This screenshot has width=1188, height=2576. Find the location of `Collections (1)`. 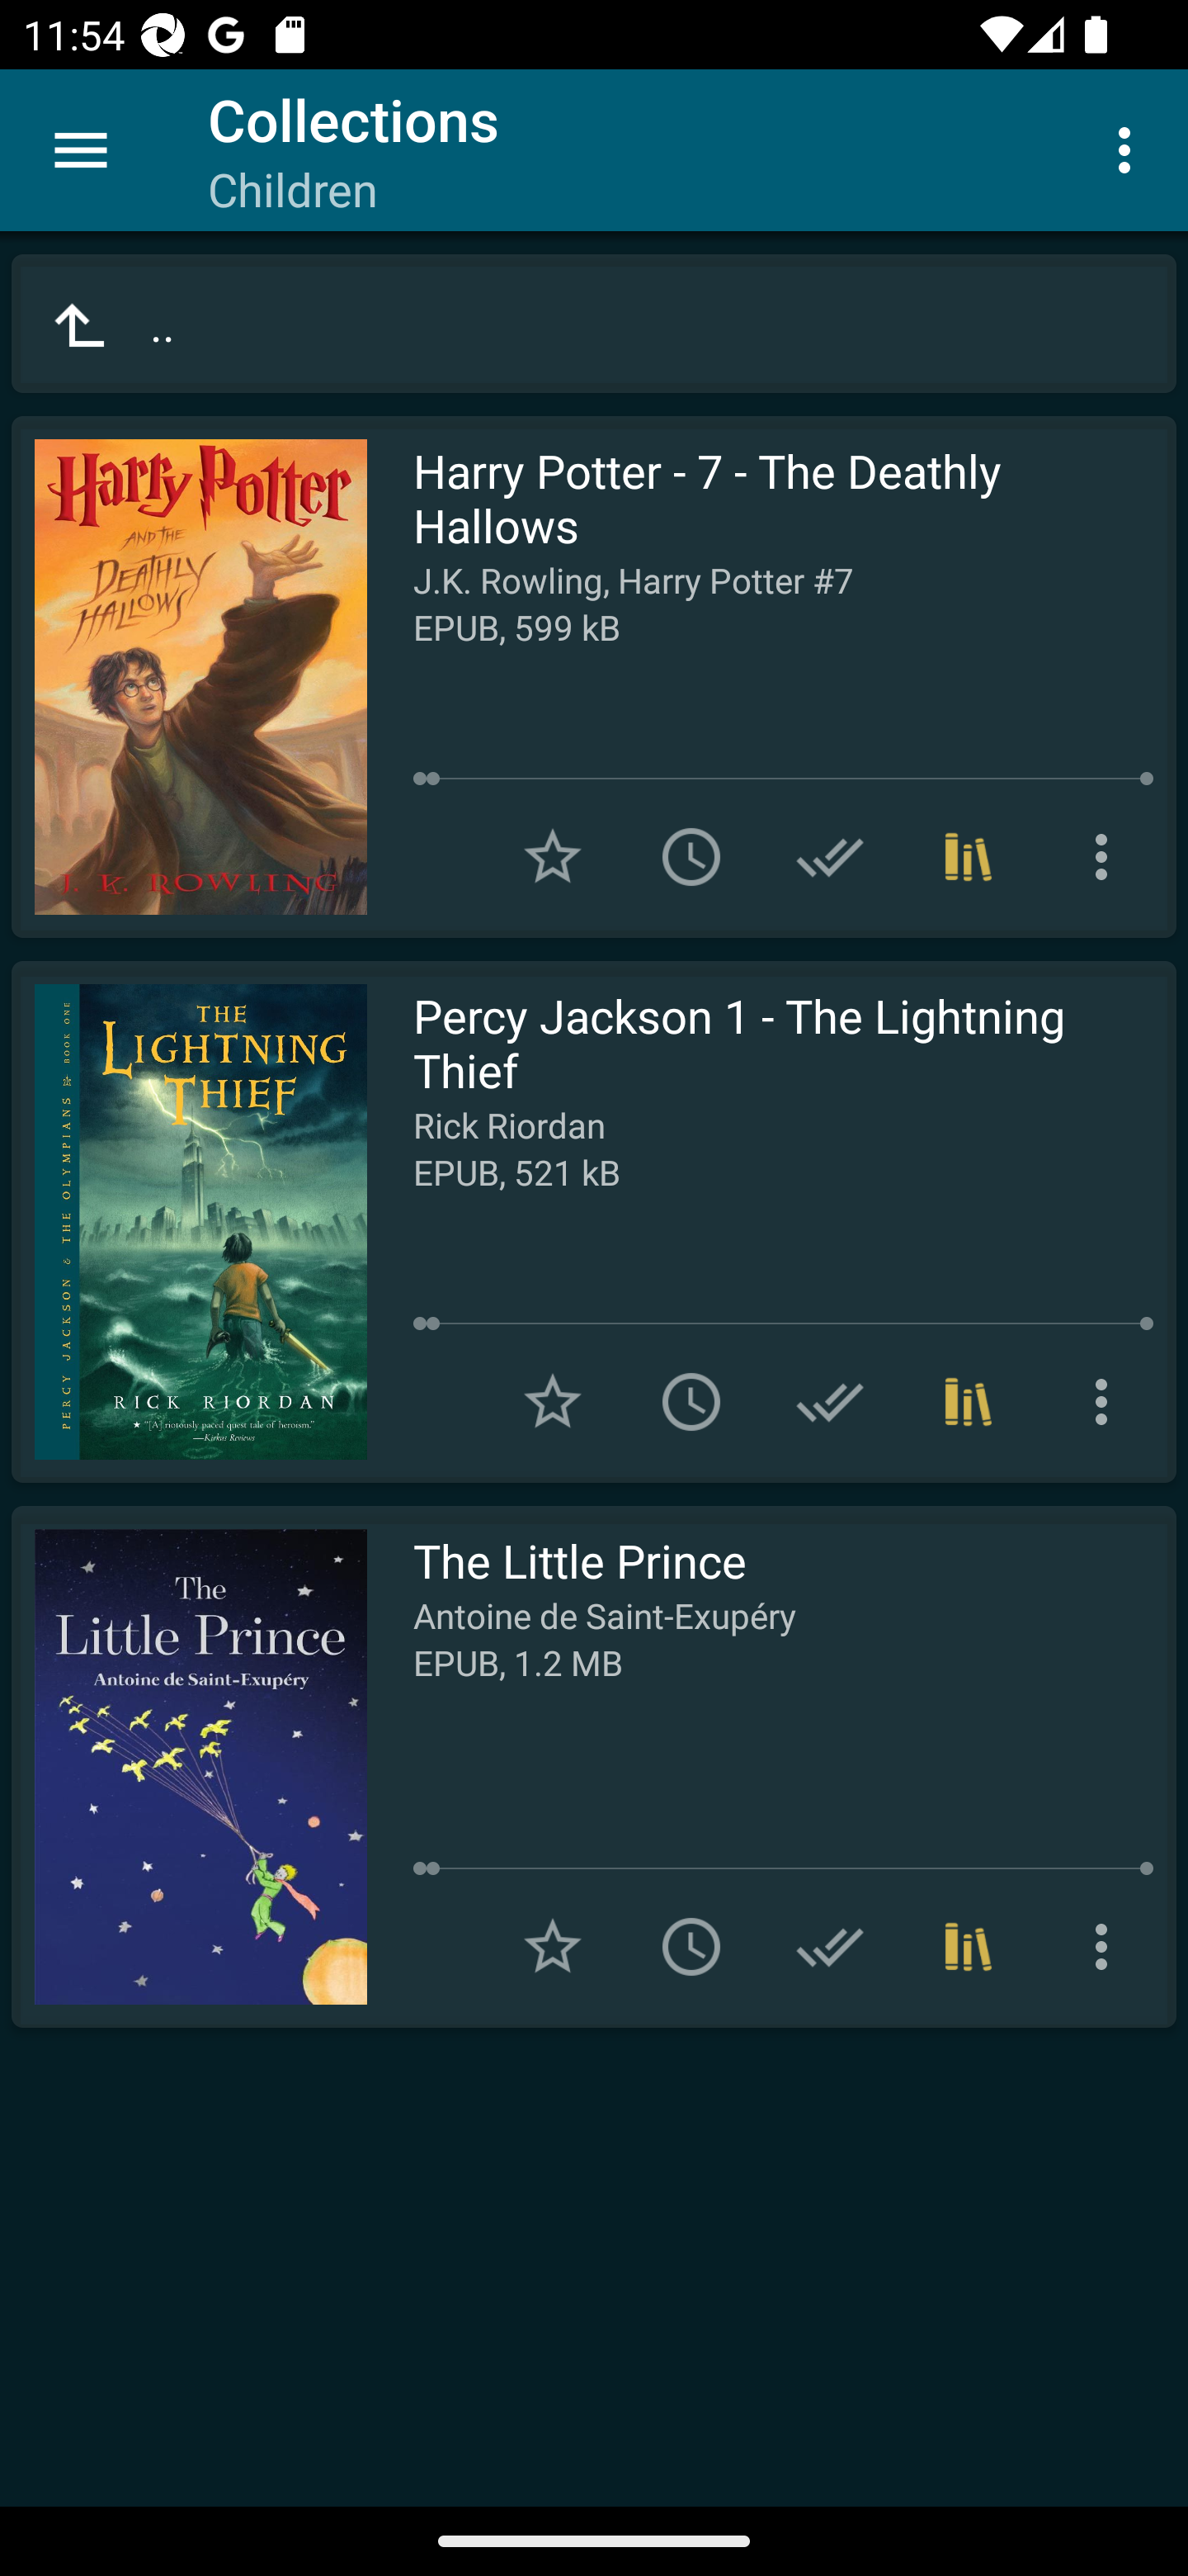

Collections (1) is located at coordinates (969, 1947).